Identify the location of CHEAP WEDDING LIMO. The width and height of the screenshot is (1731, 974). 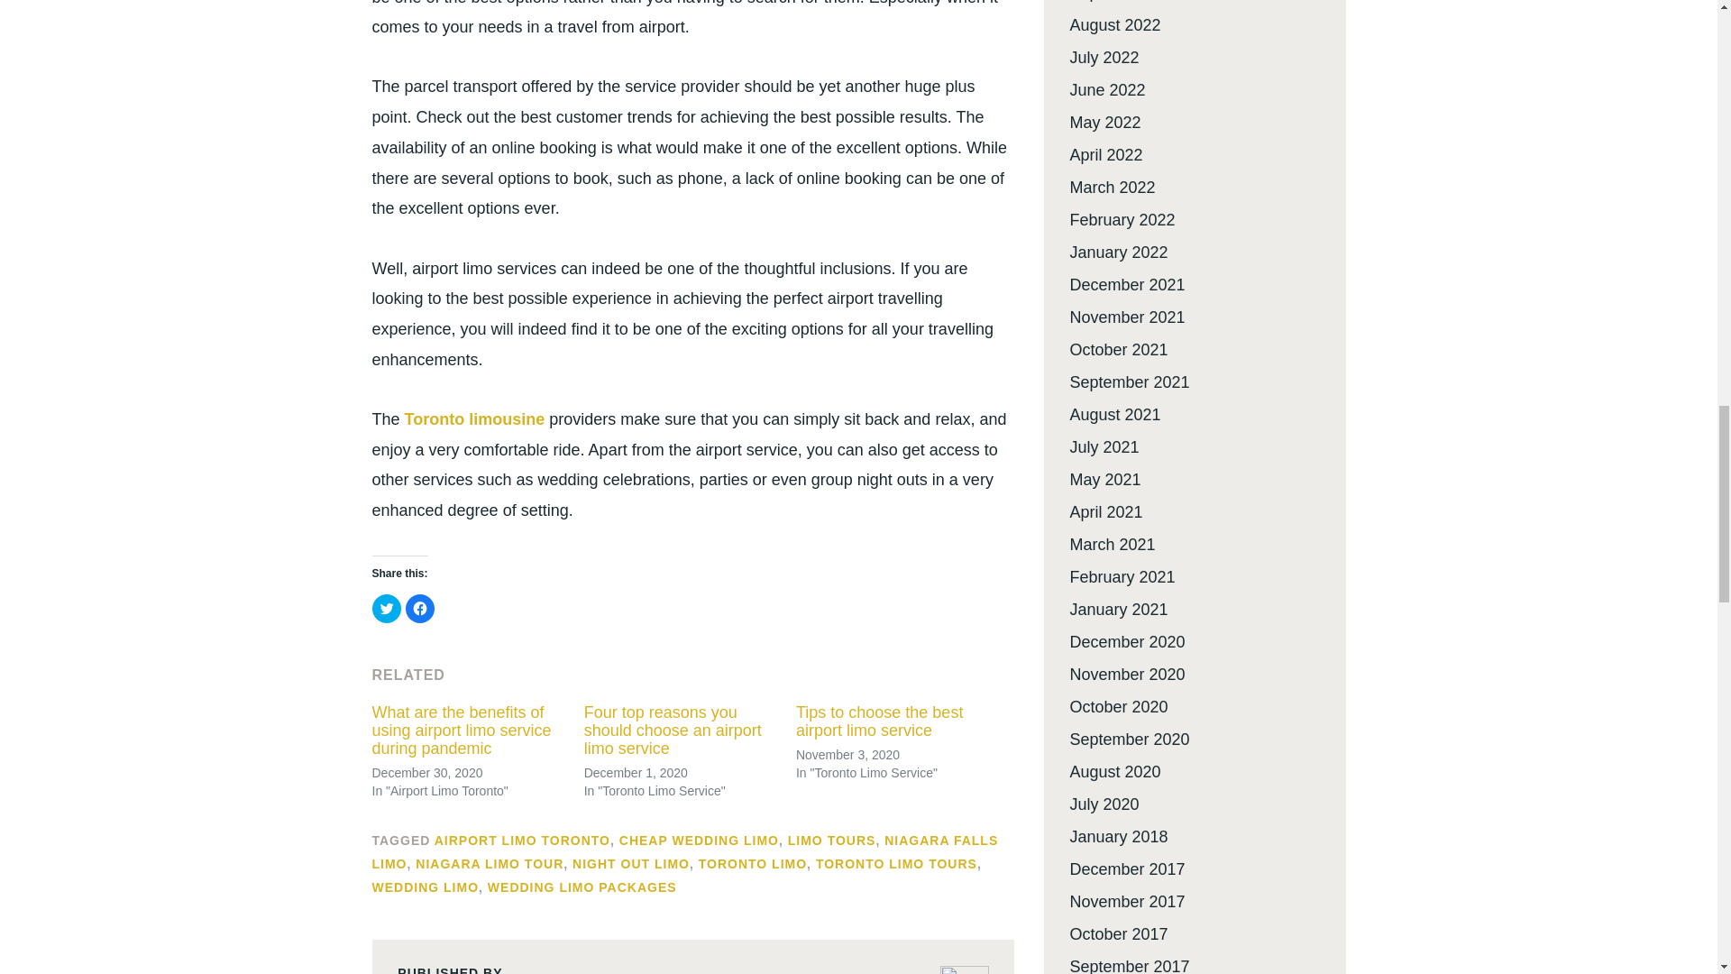
(700, 841).